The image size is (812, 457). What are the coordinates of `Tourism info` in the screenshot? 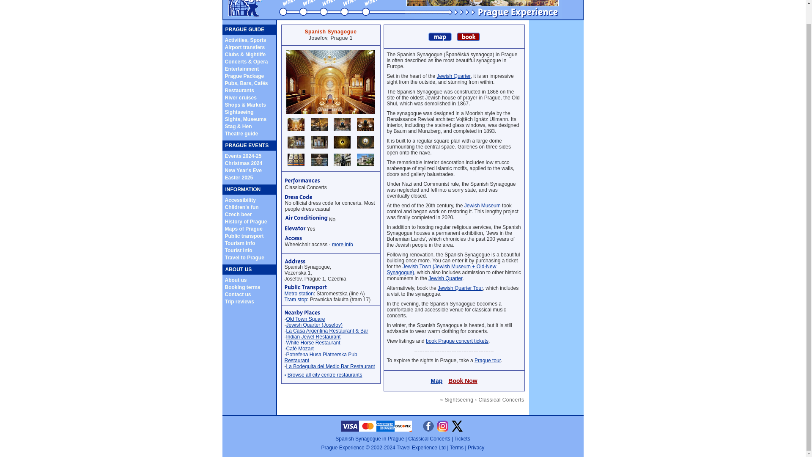 It's located at (240, 243).